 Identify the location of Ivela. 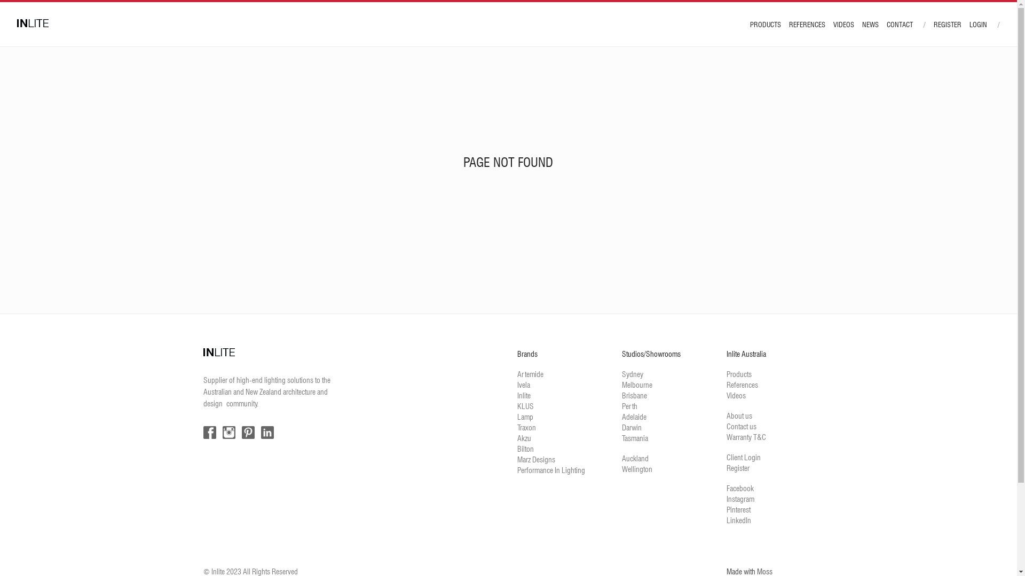
(523, 385).